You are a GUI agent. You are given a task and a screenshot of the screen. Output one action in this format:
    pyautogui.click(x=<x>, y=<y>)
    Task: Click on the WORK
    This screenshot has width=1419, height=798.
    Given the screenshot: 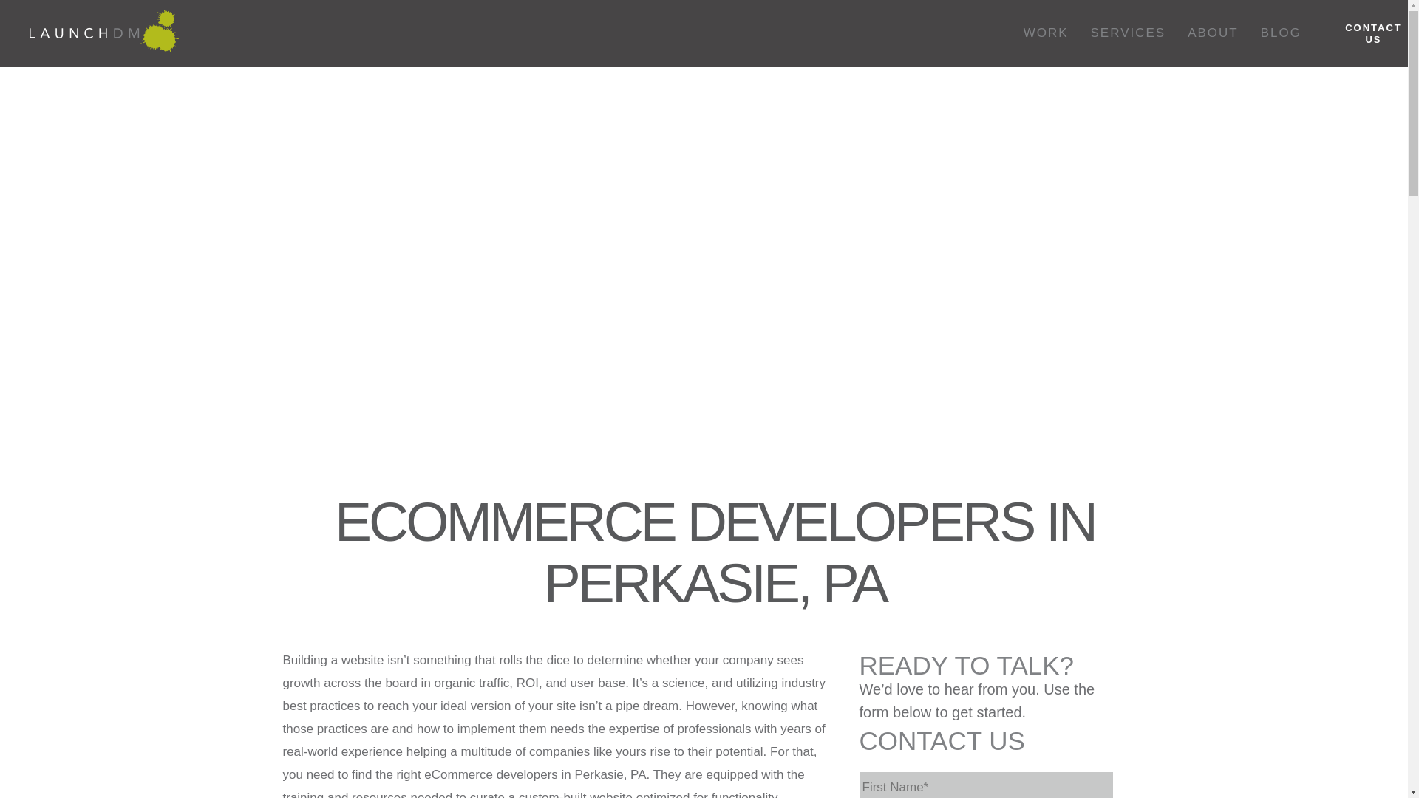 What is the action you would take?
    pyautogui.click(x=1047, y=33)
    